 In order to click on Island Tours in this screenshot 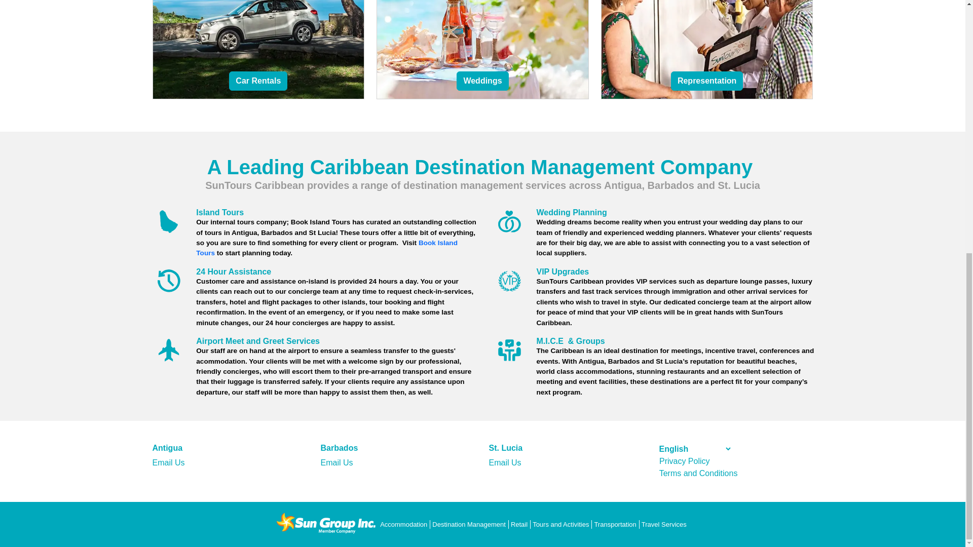, I will do `click(220, 212)`.